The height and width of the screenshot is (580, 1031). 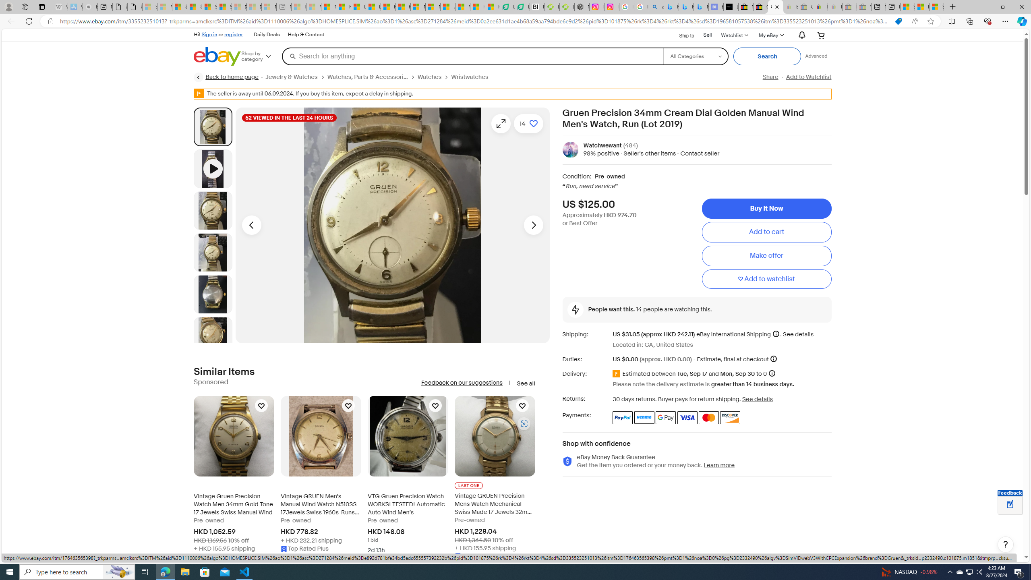 I want to click on   Contact seller, so click(x=697, y=153).